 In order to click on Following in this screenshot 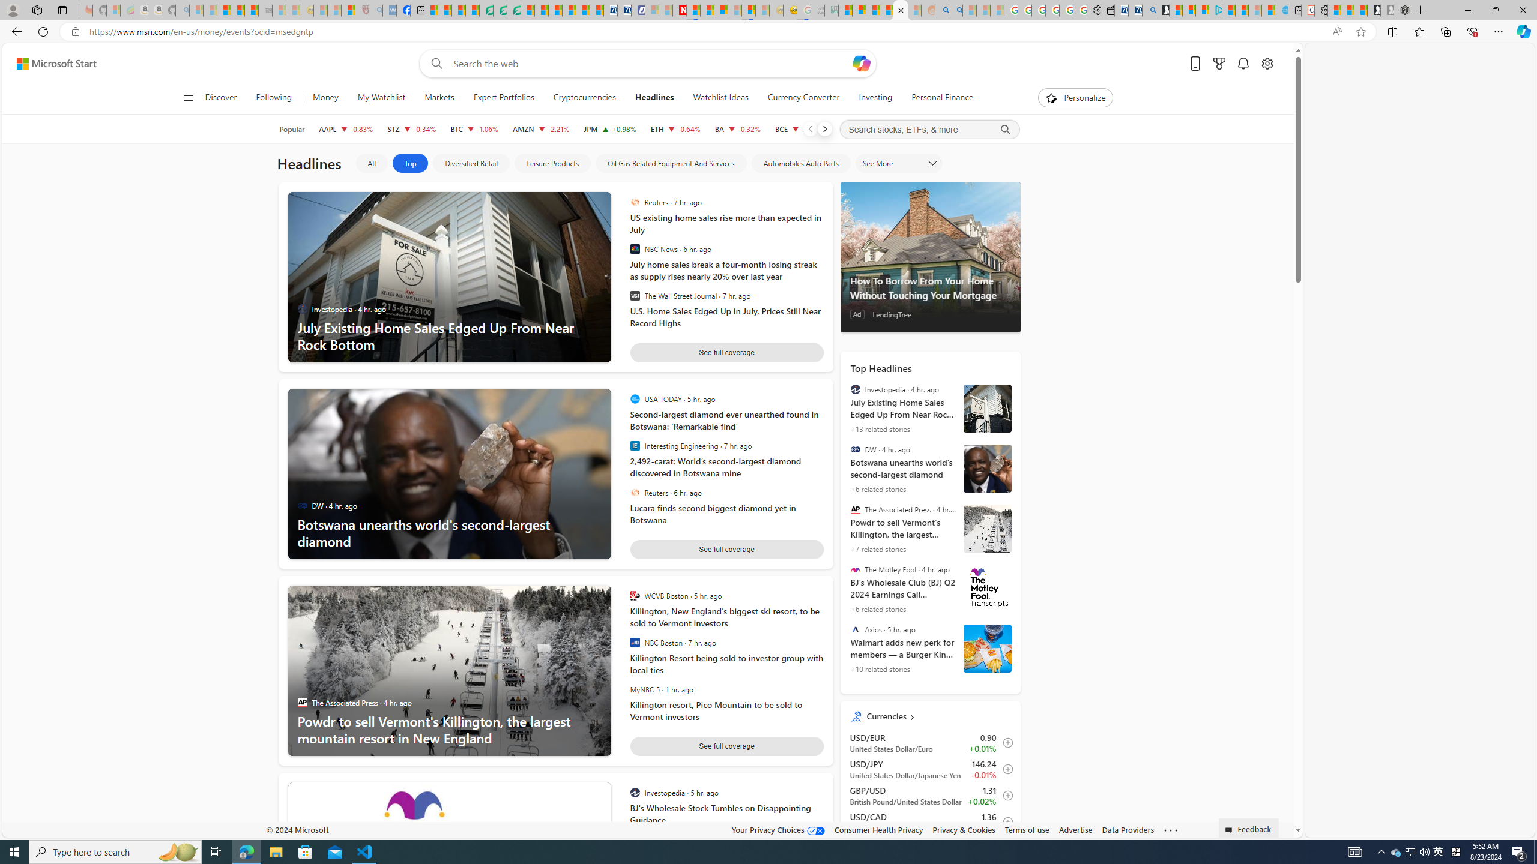, I will do `click(274, 98)`.